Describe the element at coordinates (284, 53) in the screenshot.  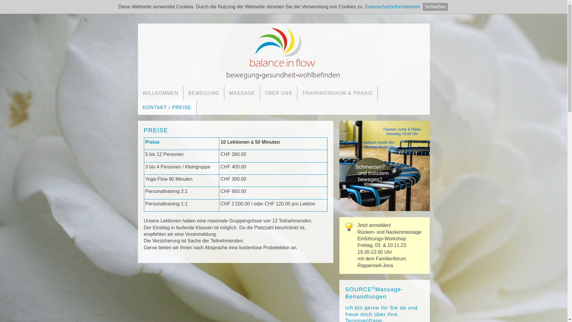
I see `Zur Startseite` at that location.